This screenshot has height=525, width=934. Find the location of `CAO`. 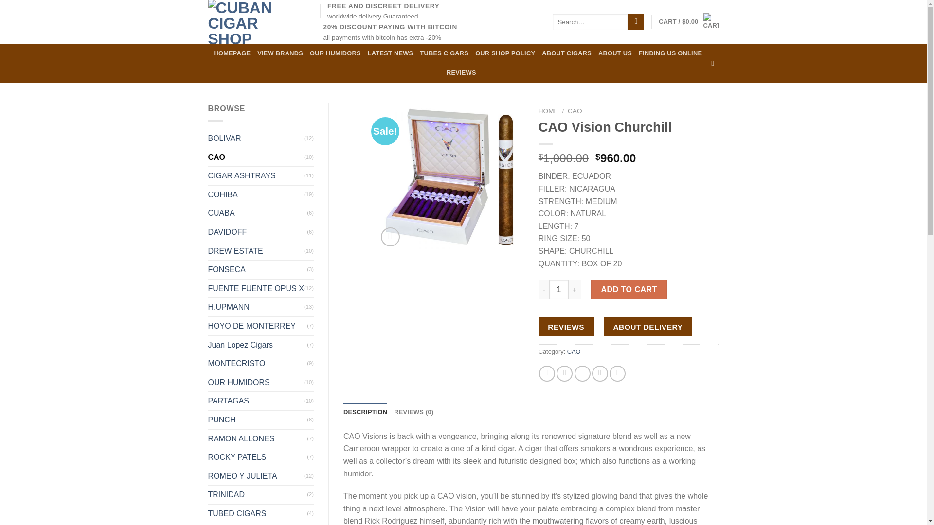

CAO is located at coordinates (256, 157).